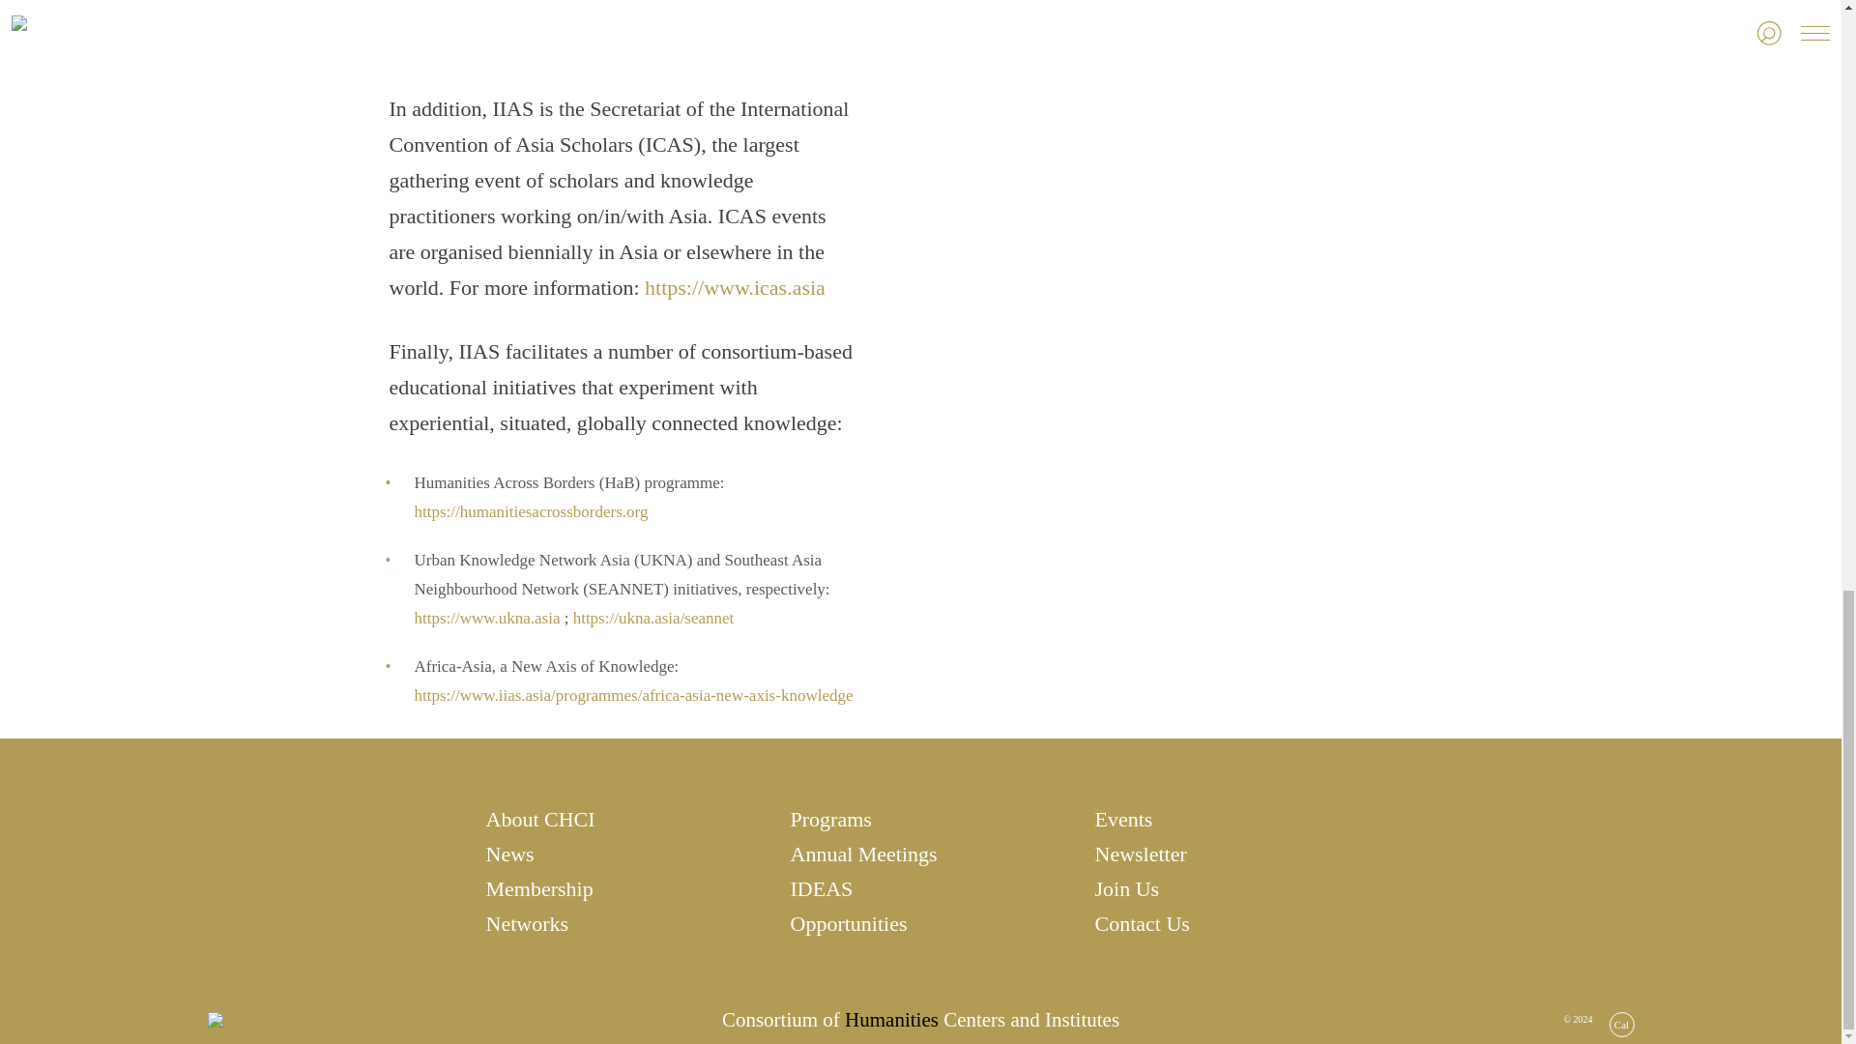 This screenshot has width=1856, height=1044. I want to click on Annual Meetings, so click(920, 855).